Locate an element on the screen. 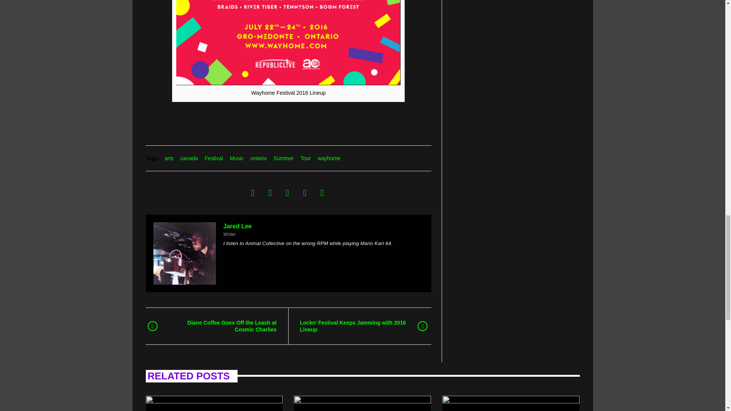  Music is located at coordinates (237, 158).